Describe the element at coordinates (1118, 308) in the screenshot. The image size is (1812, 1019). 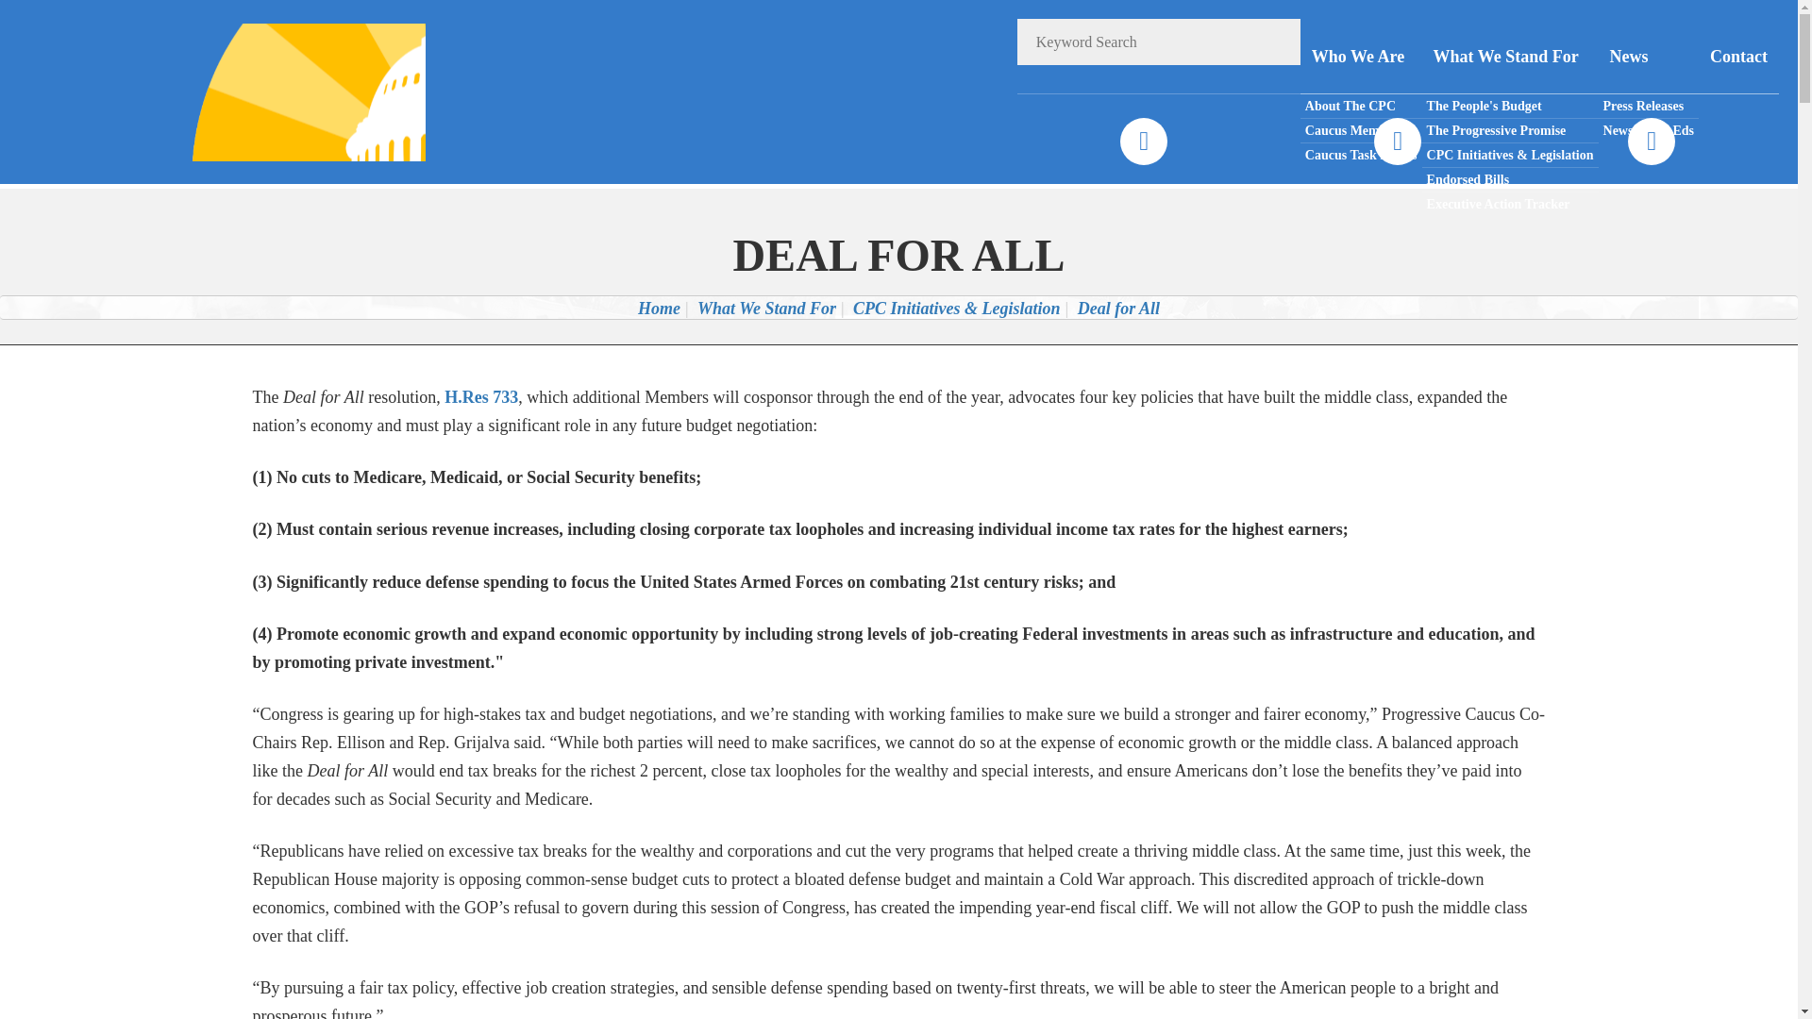
I see `Deal for All` at that location.